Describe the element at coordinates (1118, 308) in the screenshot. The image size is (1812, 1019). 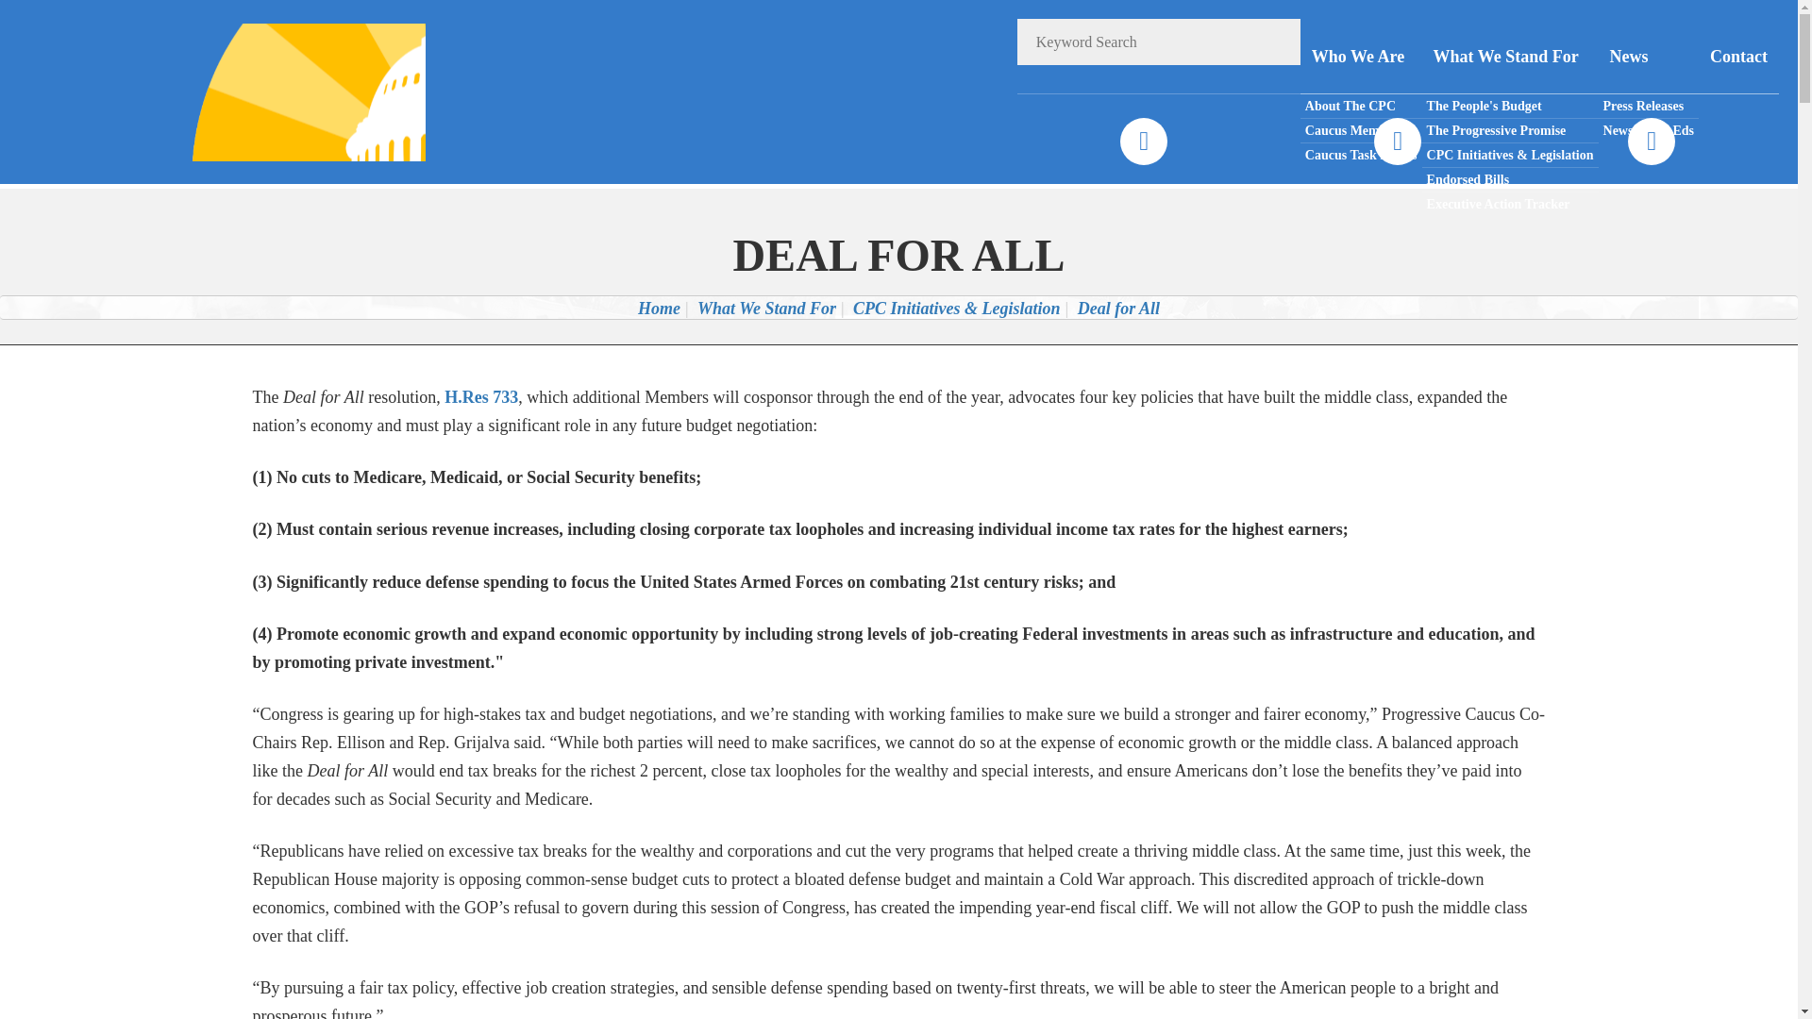
I see `Deal for All` at that location.